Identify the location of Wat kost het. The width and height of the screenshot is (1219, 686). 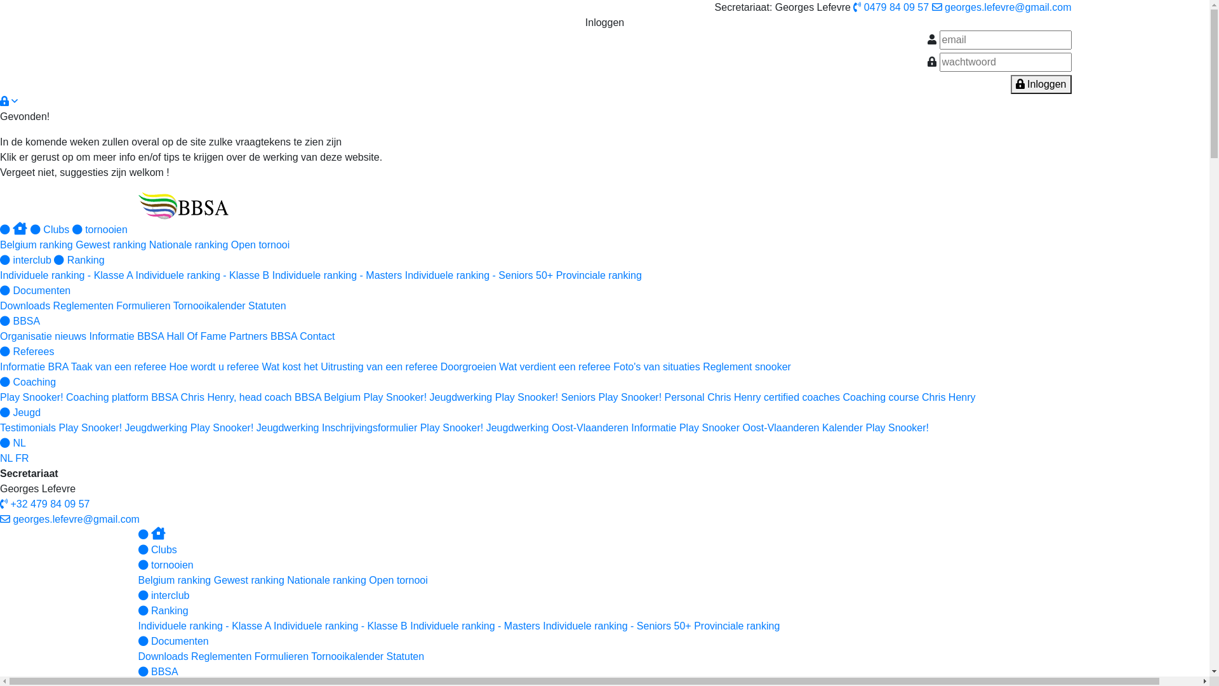
(290, 367).